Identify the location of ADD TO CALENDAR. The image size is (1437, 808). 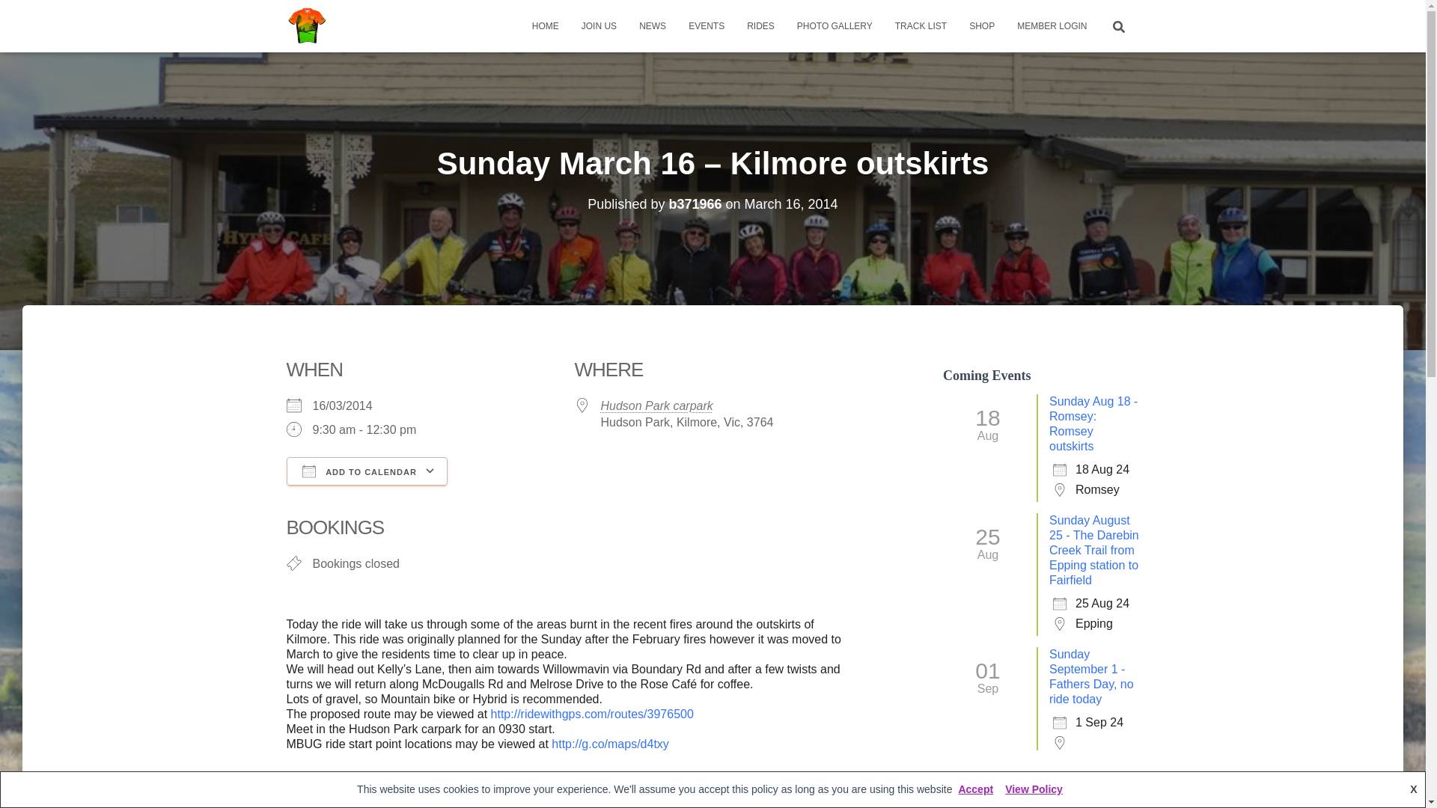
(367, 471).